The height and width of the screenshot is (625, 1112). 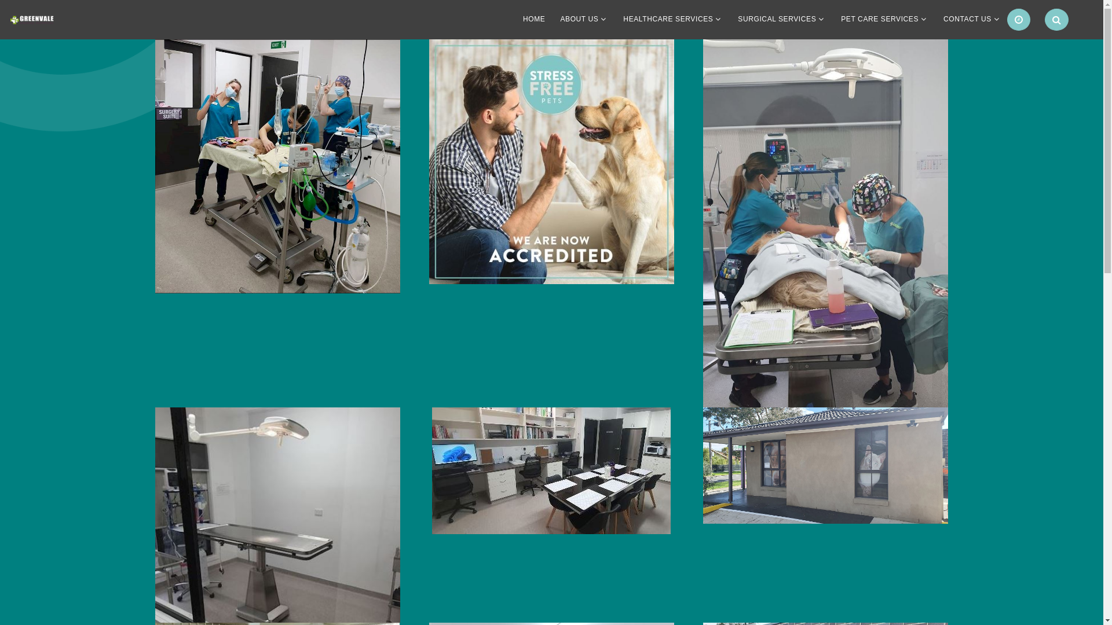 I want to click on CONTACT US, so click(x=967, y=20).